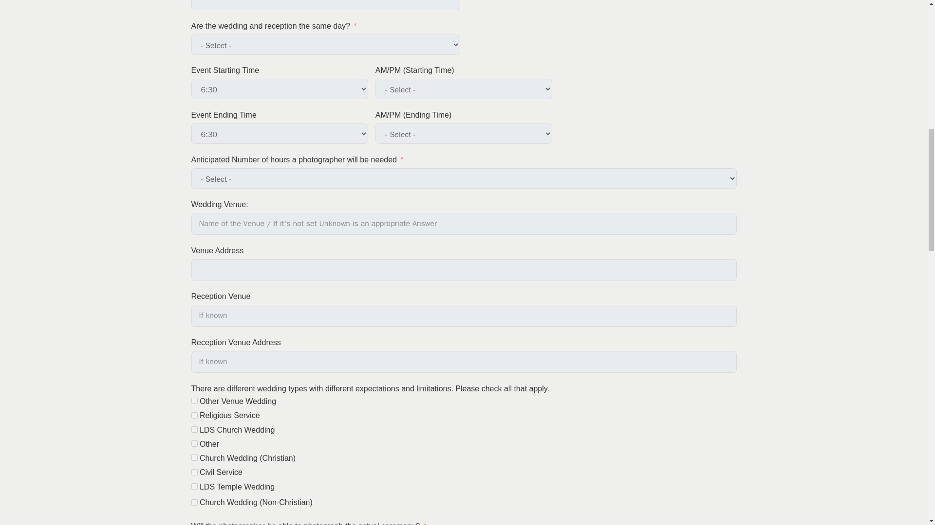  I want to click on Religious Service, so click(194, 415).